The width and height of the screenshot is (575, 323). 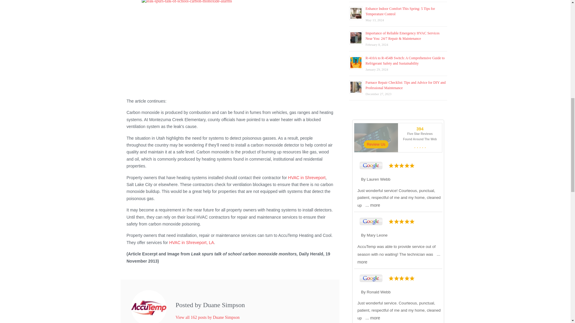 I want to click on View all 162 posts by Duane Simpson, so click(x=207, y=318).